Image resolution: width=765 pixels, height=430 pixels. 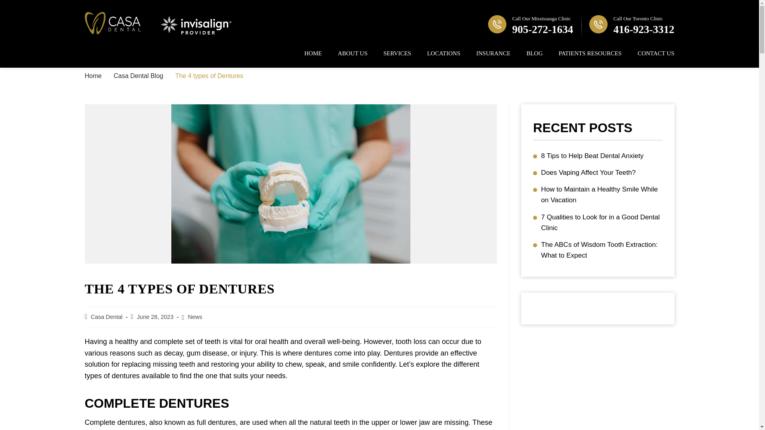 What do you see at coordinates (397, 53) in the screenshot?
I see `SERVICES` at bounding box center [397, 53].